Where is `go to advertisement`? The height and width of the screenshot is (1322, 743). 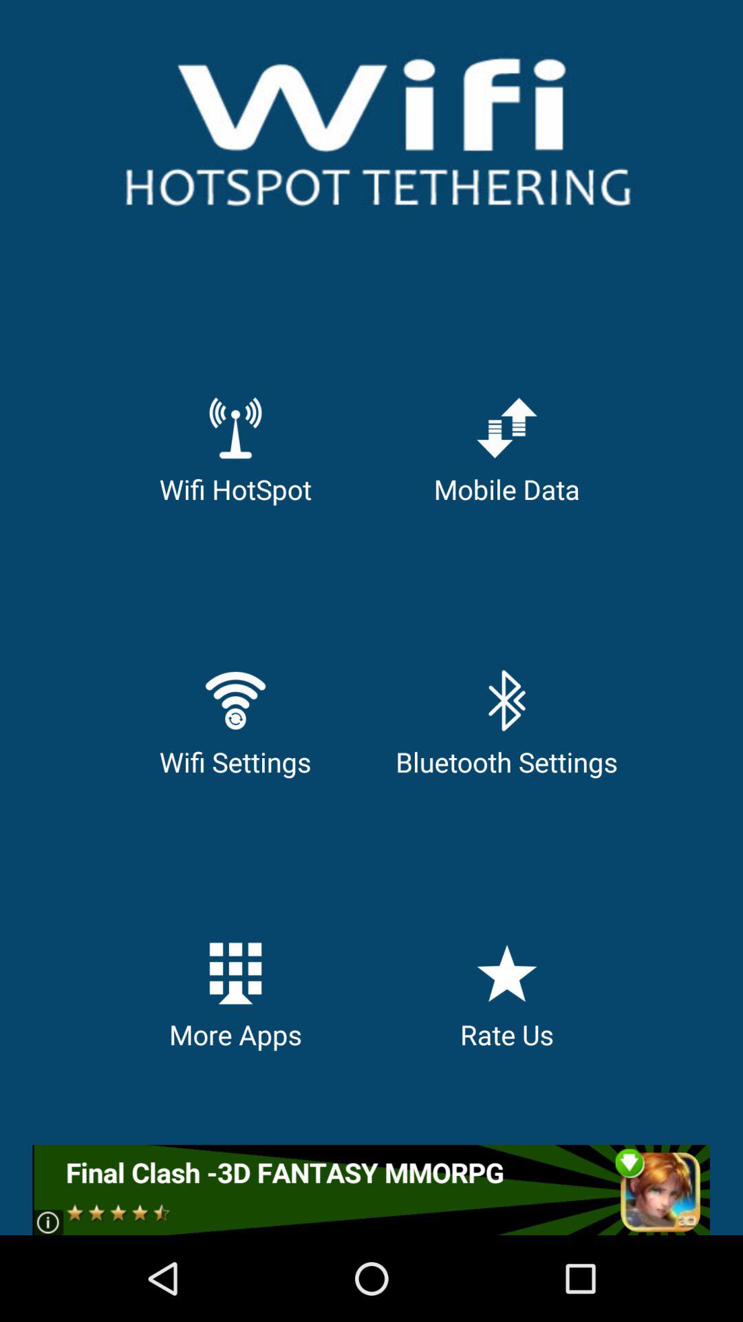
go to advertisement is located at coordinates (371, 1190).